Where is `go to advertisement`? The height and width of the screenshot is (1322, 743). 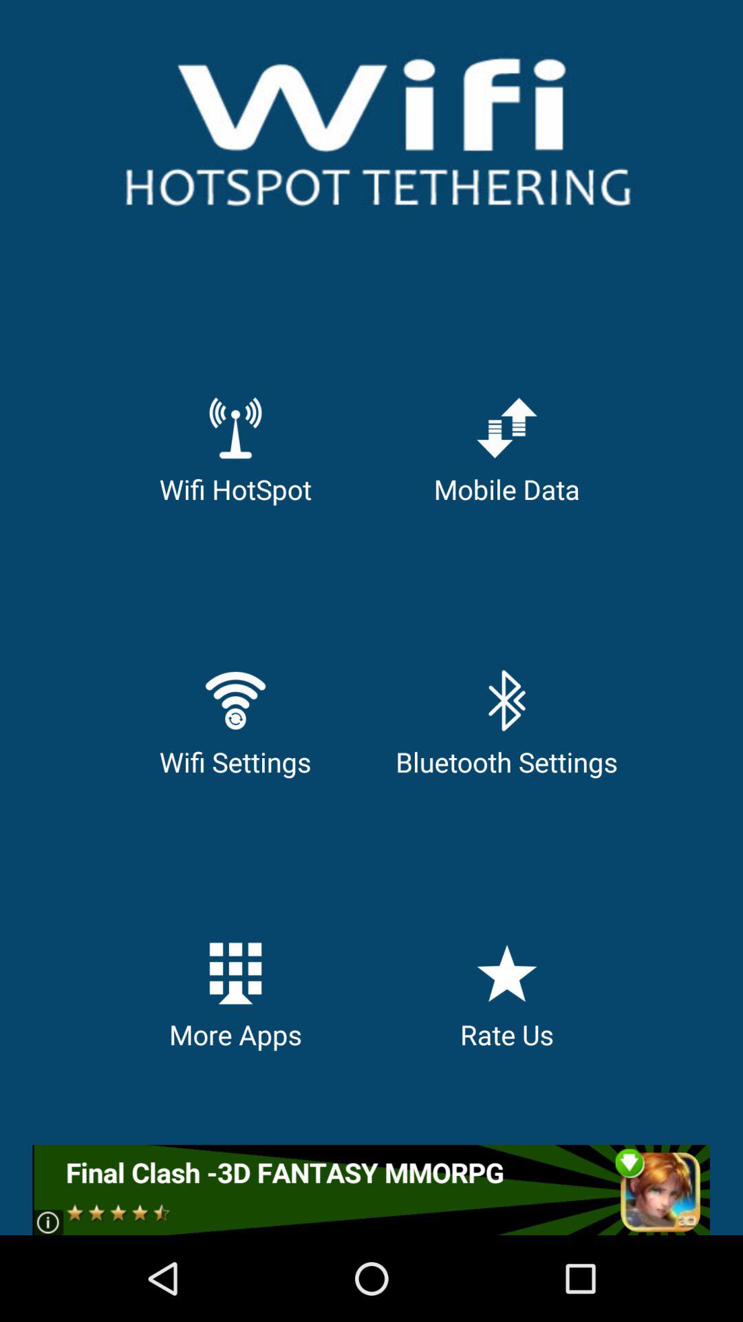
go to advertisement is located at coordinates (371, 1190).